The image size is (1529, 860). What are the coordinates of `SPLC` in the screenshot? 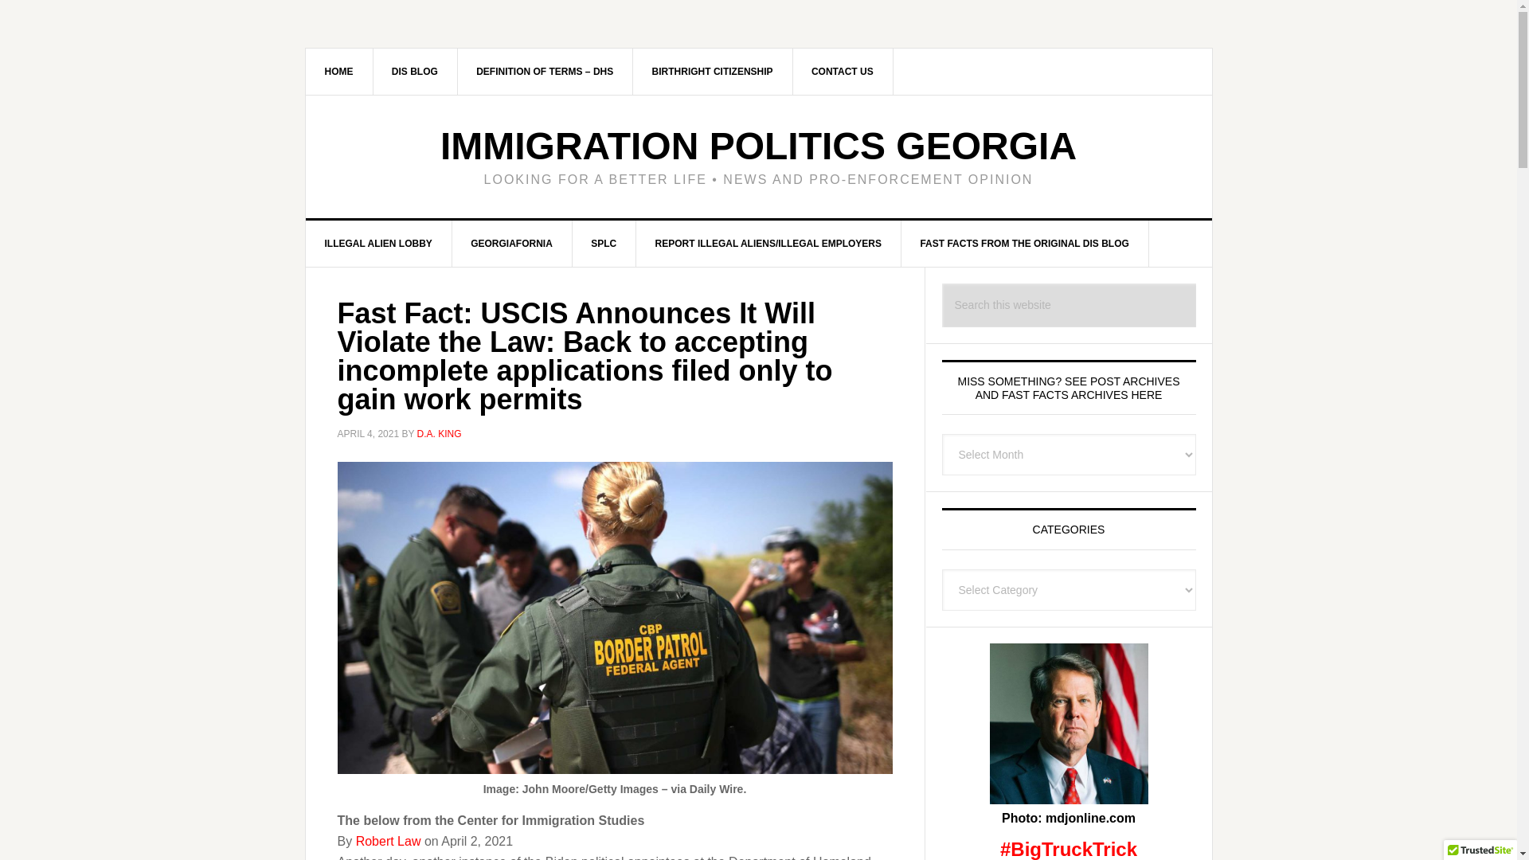 It's located at (604, 243).